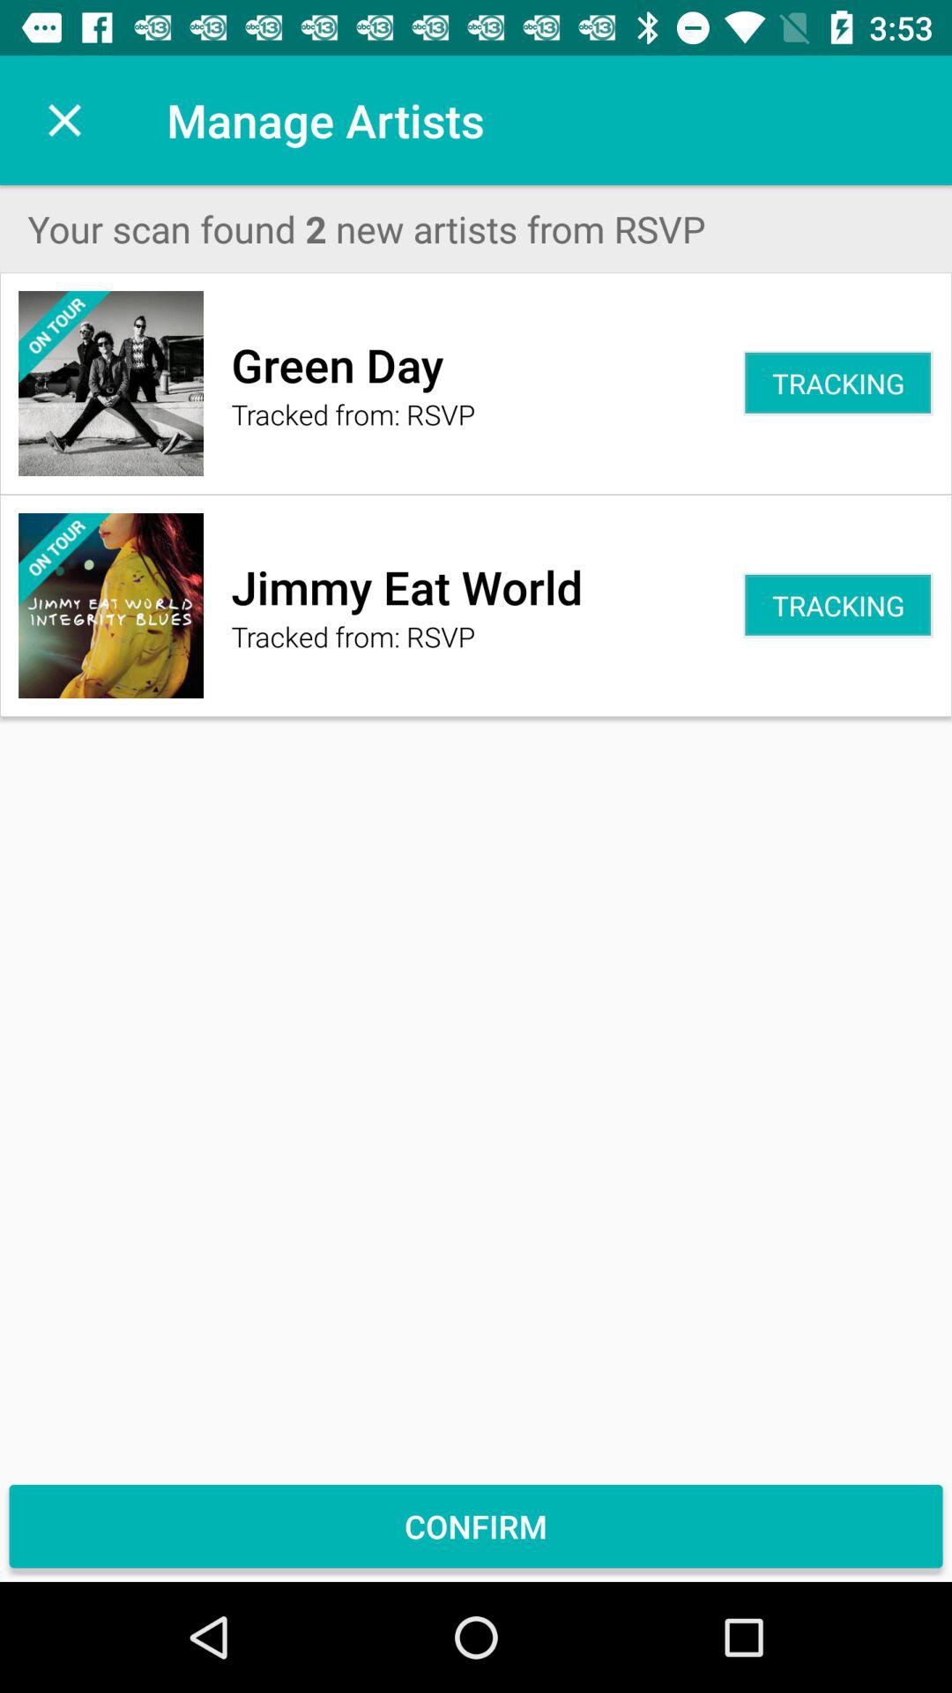 This screenshot has width=952, height=1693. I want to click on launch item above the your scan found, so click(64, 120).